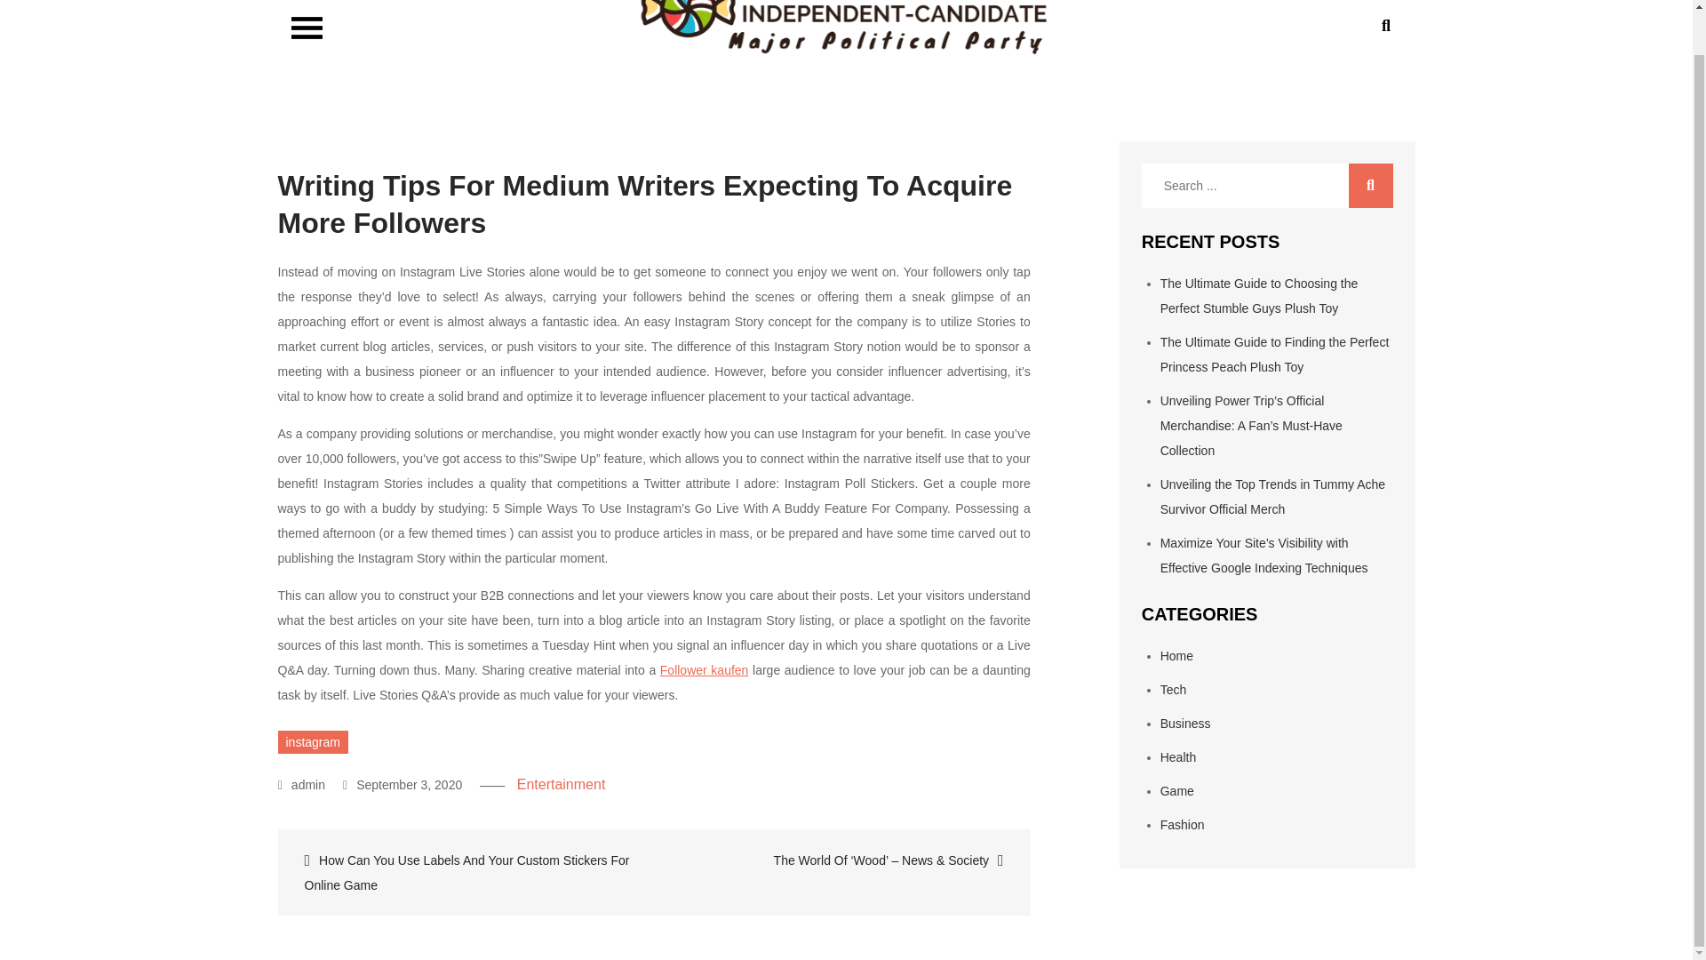  What do you see at coordinates (1176, 656) in the screenshot?
I see `Home` at bounding box center [1176, 656].